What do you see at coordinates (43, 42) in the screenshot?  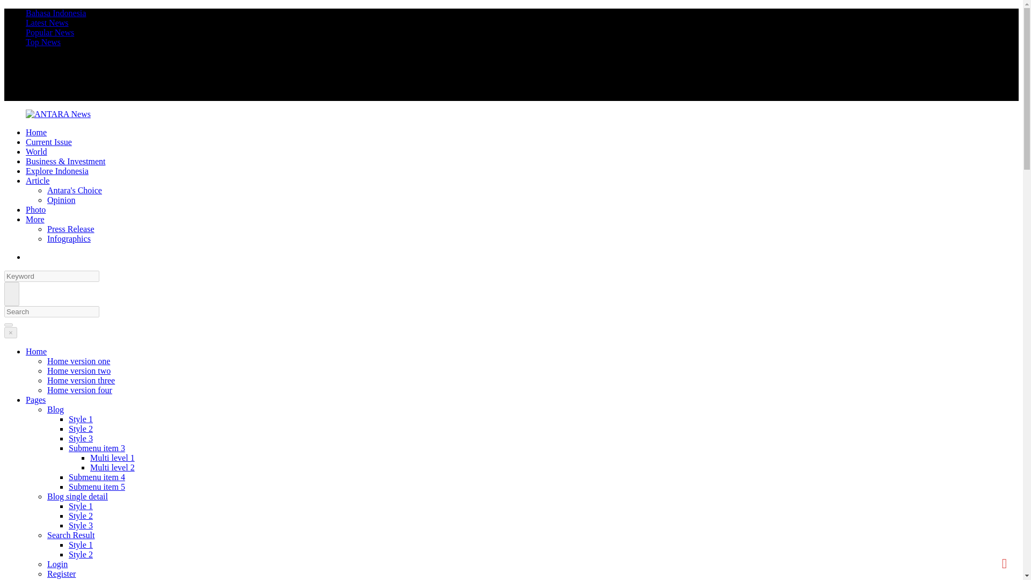 I see `Top News` at bounding box center [43, 42].